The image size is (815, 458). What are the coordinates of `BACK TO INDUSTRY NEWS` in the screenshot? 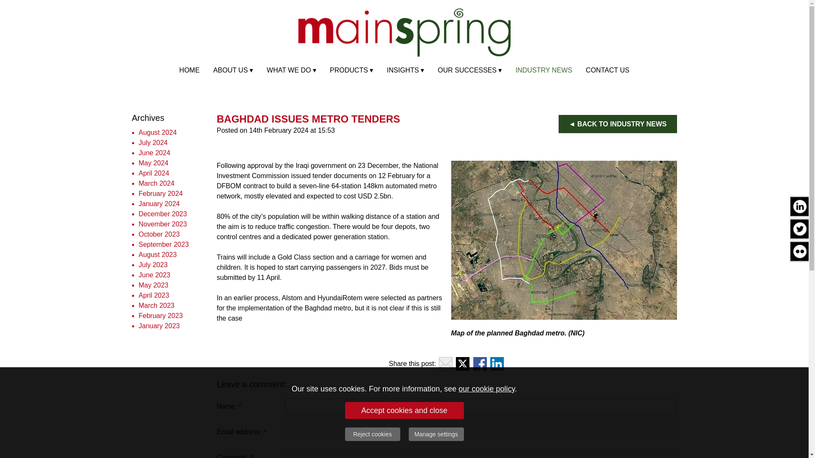 It's located at (618, 124).